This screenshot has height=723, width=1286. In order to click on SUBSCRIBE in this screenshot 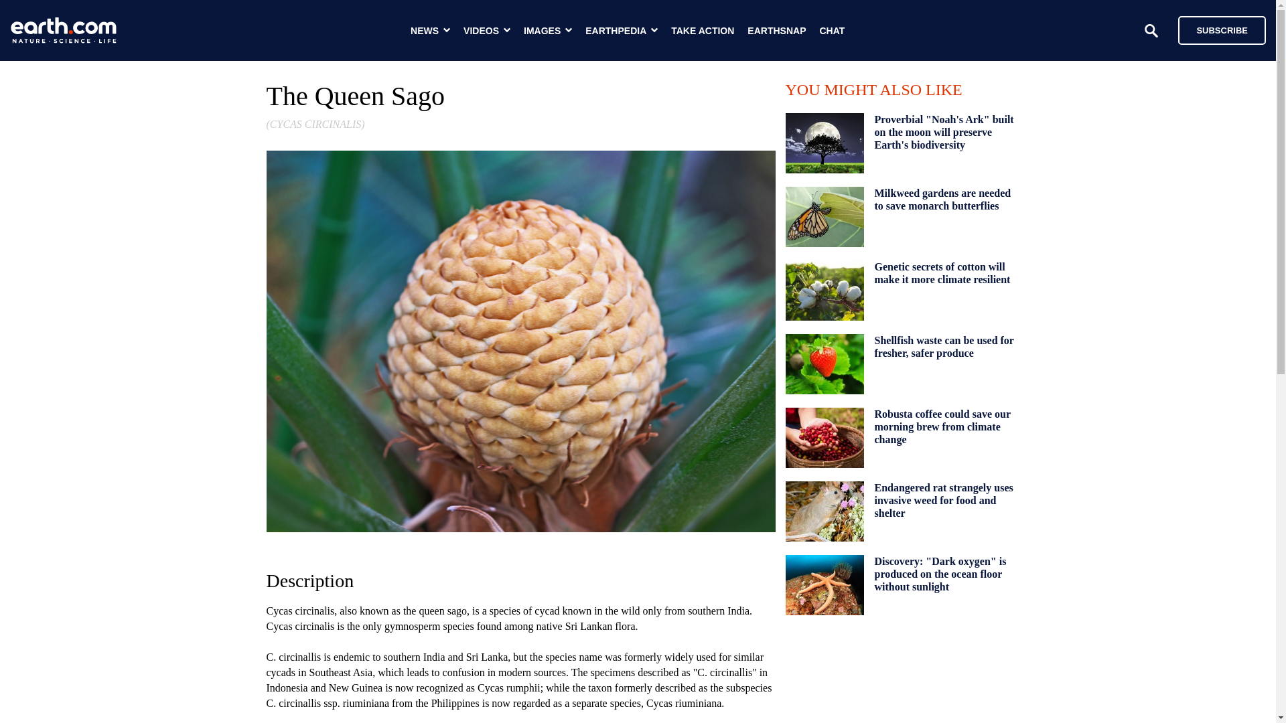, I will do `click(1222, 29)`.